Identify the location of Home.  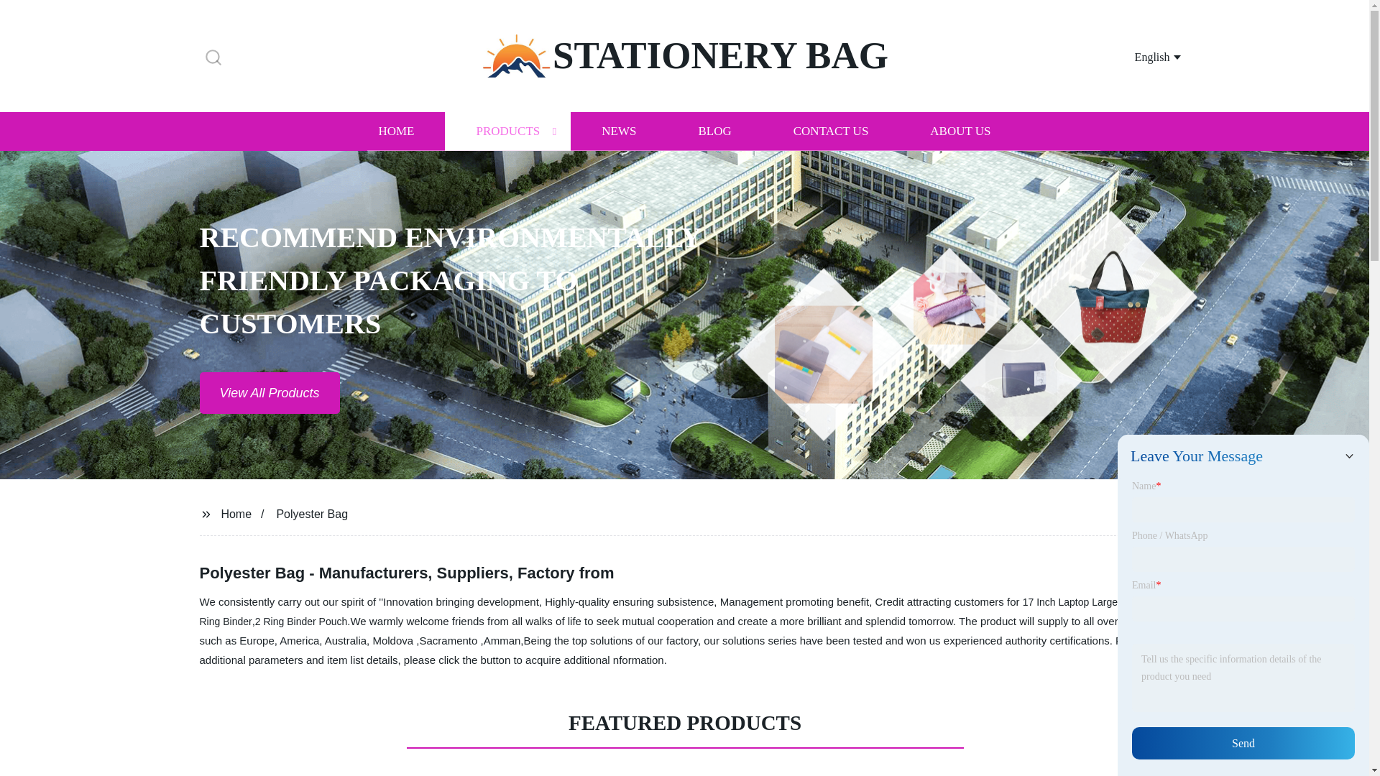
(236, 513).